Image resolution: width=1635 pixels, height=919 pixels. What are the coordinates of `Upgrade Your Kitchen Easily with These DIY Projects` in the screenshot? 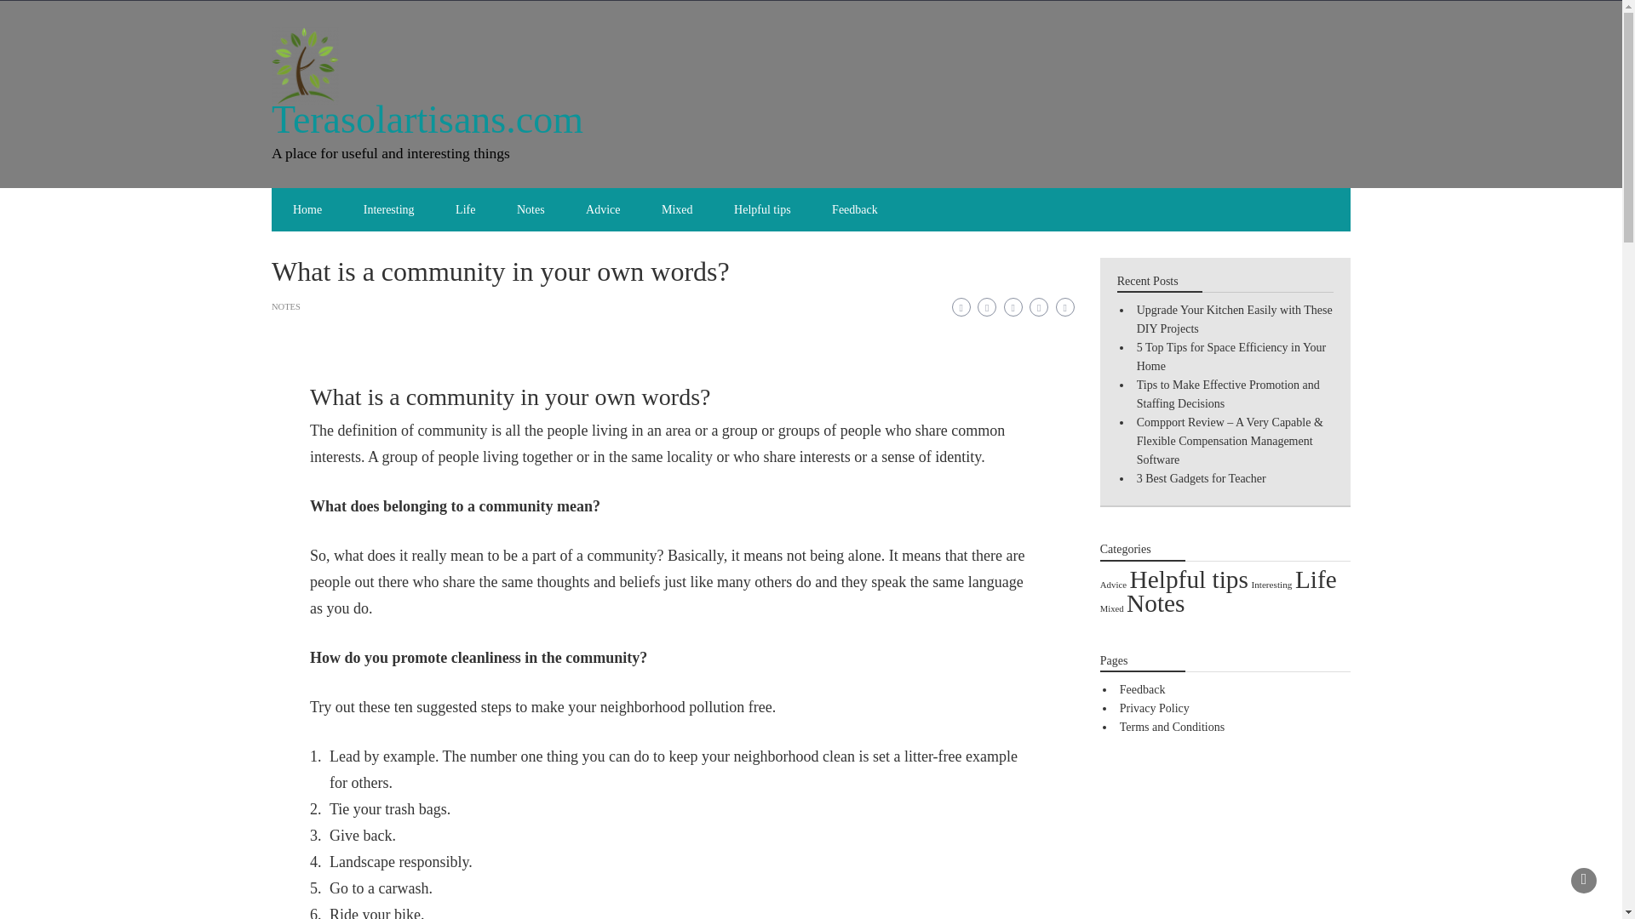 It's located at (1234, 320).